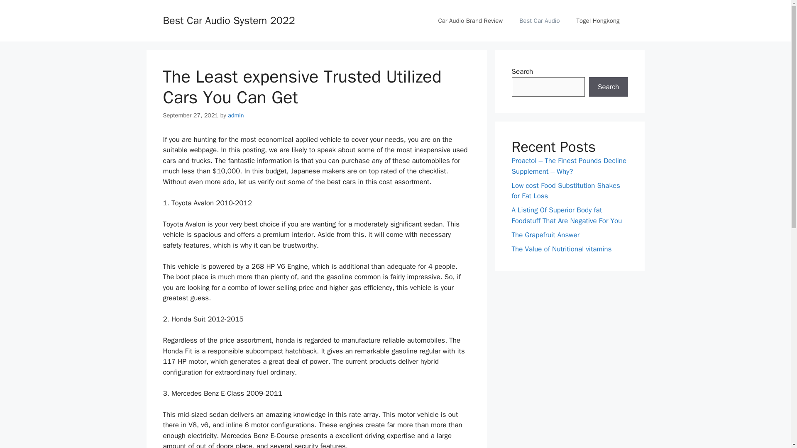  I want to click on The Grapefruit Answer, so click(545, 235).